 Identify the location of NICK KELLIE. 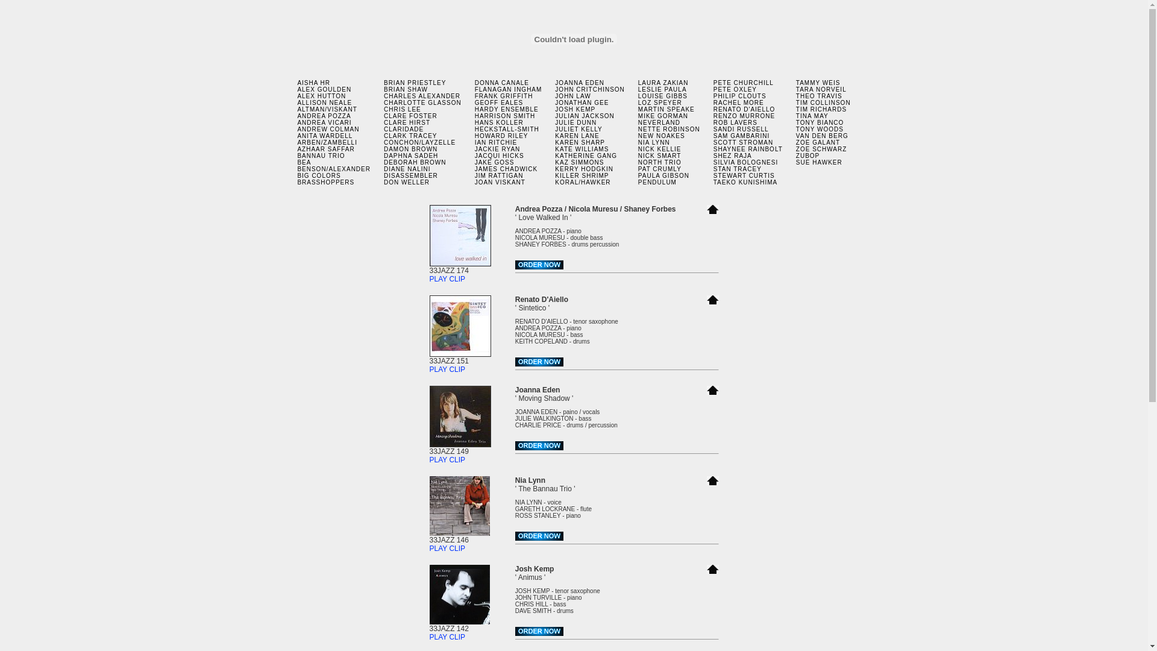
(660, 149).